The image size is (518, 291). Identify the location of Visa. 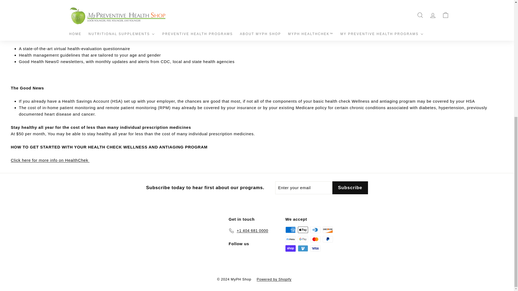
(315, 248).